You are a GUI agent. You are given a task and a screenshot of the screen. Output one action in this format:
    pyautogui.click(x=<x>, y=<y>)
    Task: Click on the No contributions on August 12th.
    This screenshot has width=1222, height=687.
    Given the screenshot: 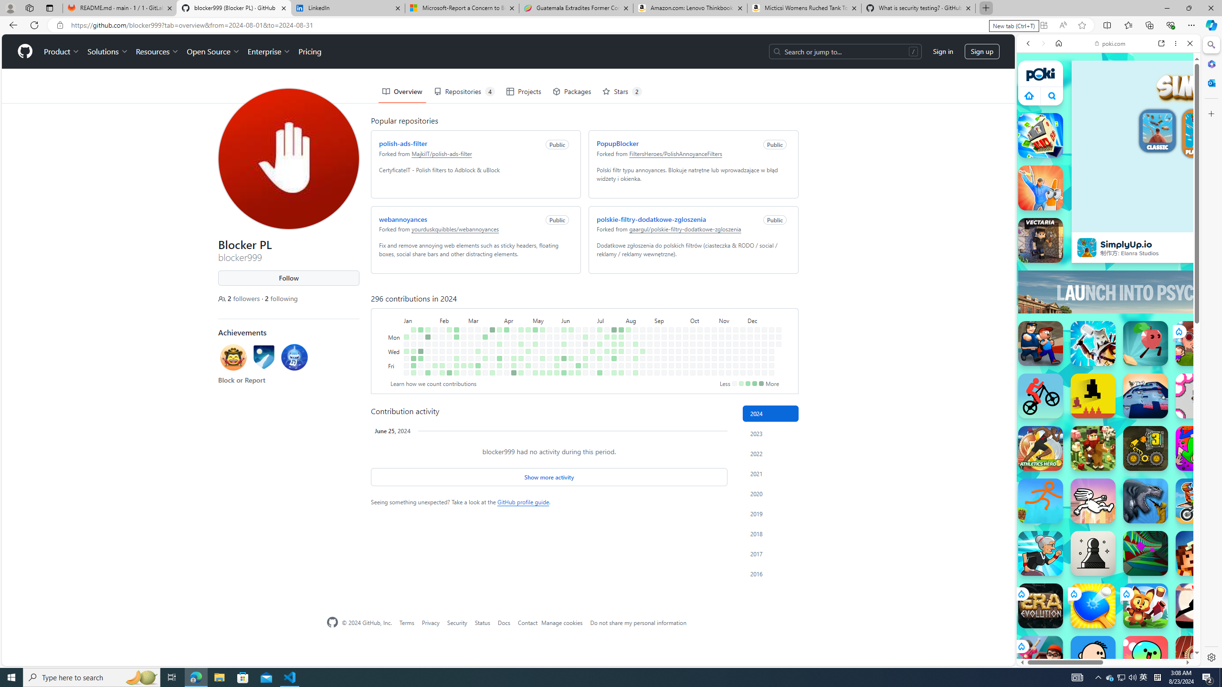 What is the action you would take?
    pyautogui.click(x=635, y=337)
    